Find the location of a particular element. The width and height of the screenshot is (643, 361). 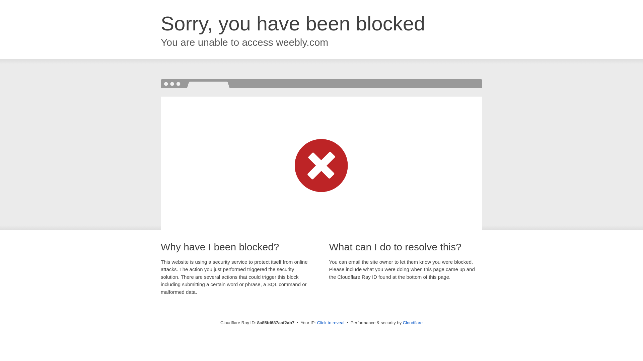

Click to reveal is located at coordinates (331, 323).